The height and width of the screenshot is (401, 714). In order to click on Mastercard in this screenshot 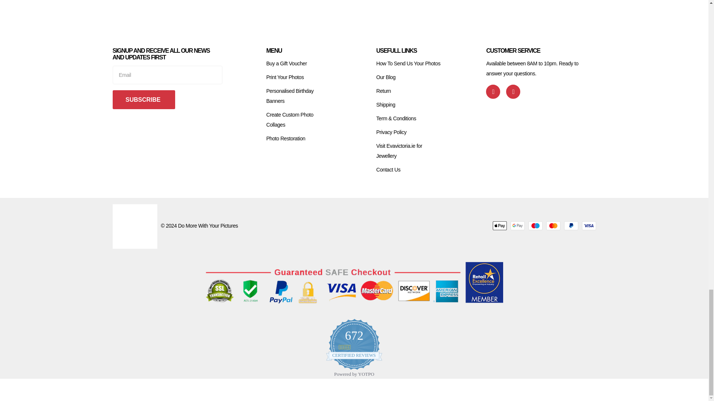, I will do `click(553, 226)`.